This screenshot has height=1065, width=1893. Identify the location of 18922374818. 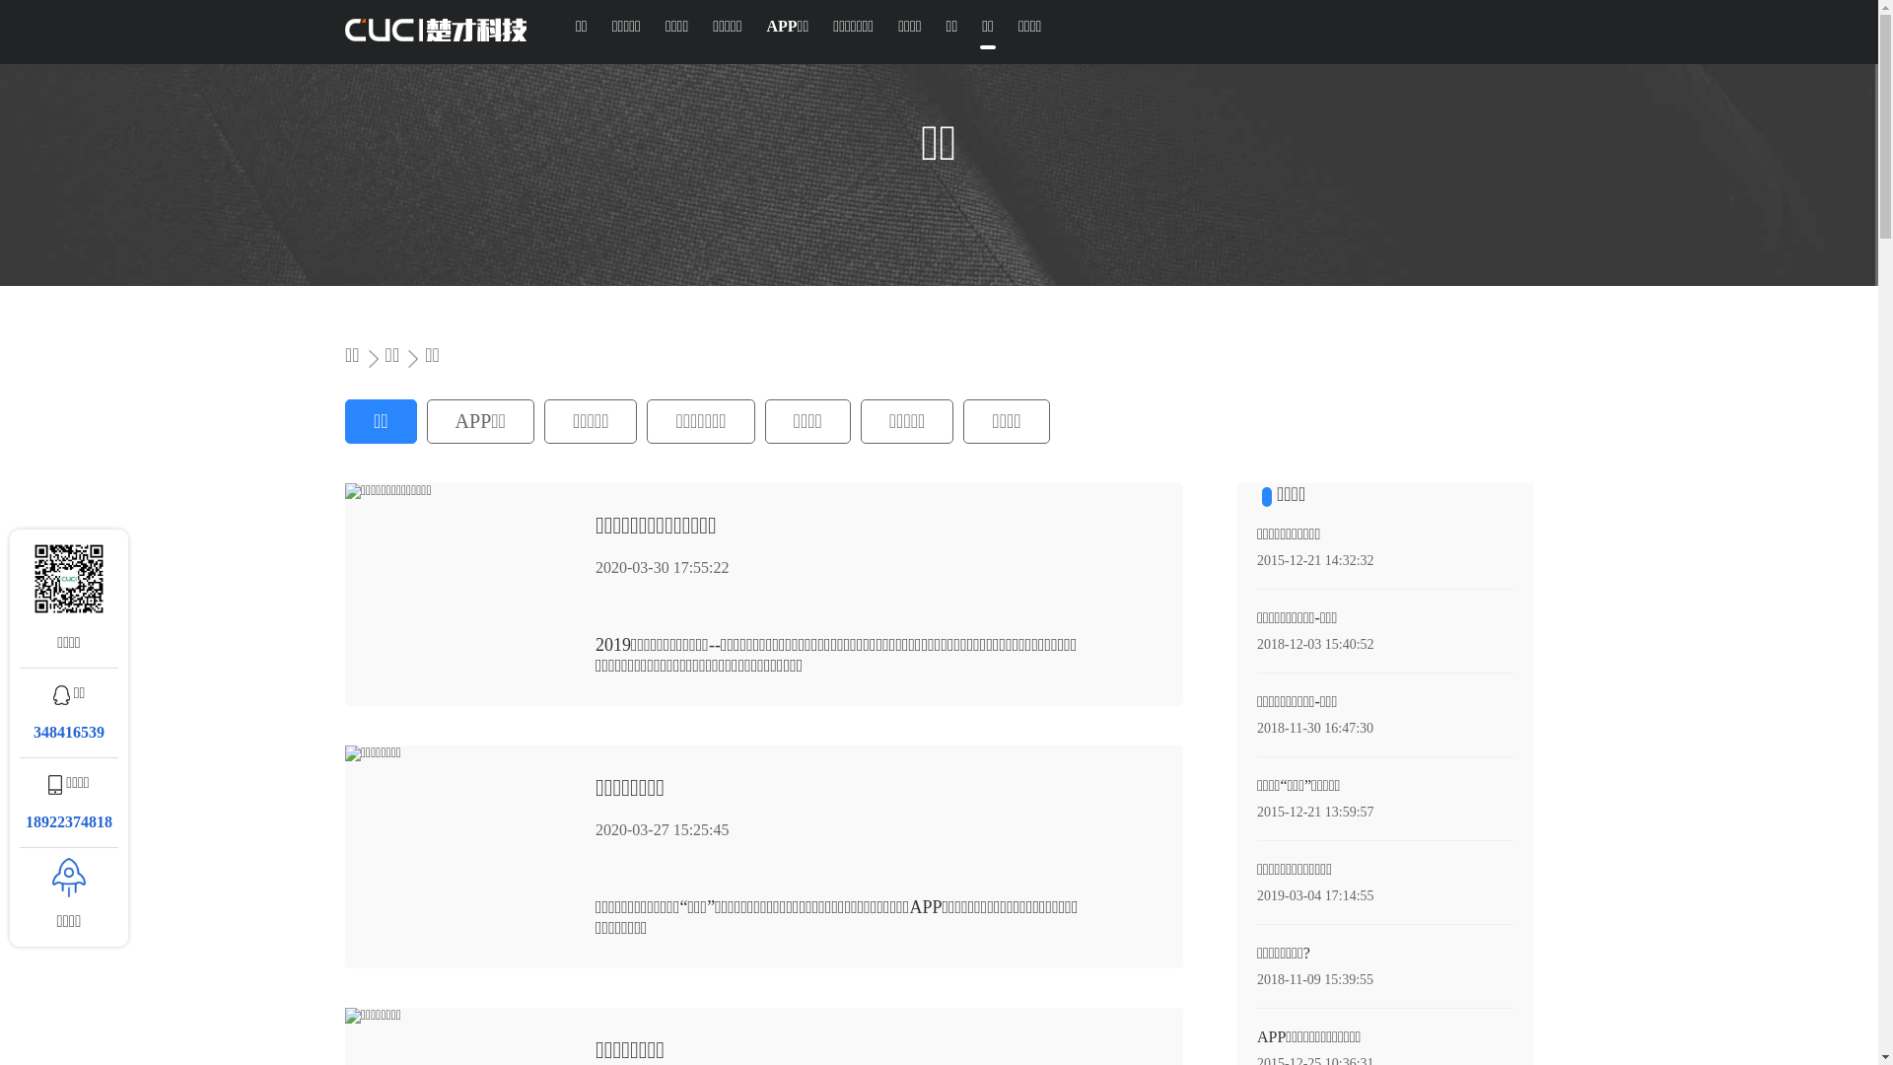
(69, 822).